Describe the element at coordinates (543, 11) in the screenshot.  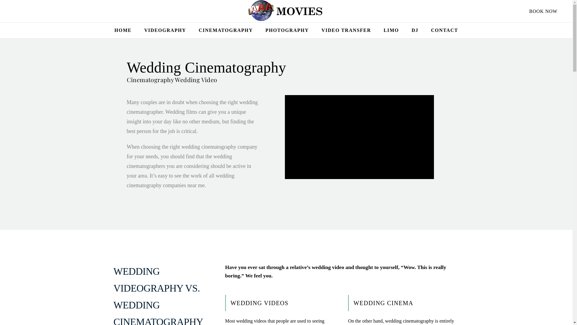
I see `BOOK NOW` at that location.